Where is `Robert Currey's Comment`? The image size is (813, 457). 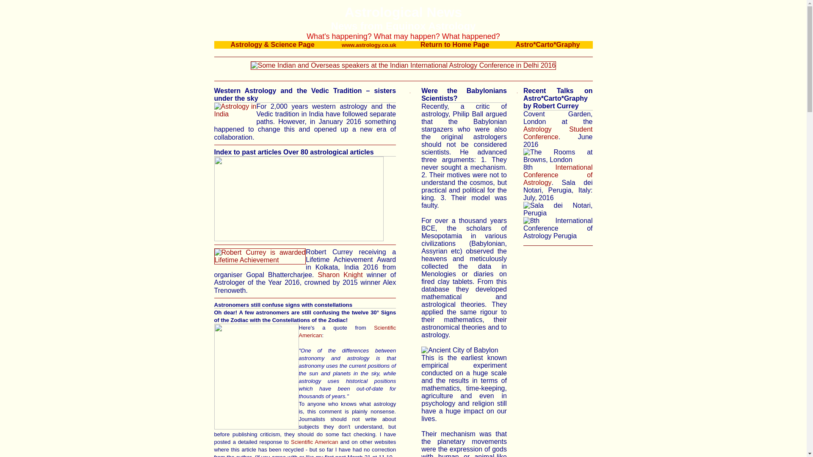 Robert Currey's Comment is located at coordinates (314, 442).